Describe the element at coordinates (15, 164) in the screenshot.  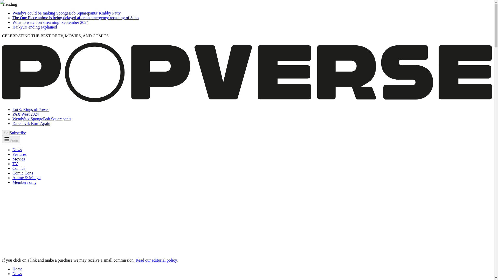
I see `TV` at that location.